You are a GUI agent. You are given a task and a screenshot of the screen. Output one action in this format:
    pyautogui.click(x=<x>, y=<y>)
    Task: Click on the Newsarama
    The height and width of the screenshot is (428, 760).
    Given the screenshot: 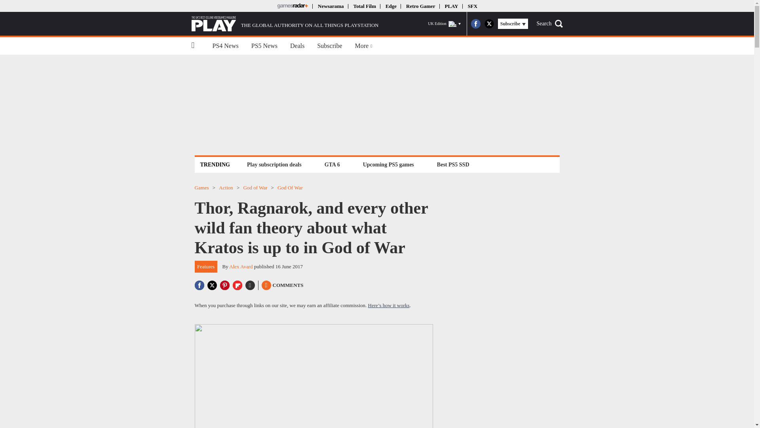 What is the action you would take?
    pyautogui.click(x=330, y=6)
    